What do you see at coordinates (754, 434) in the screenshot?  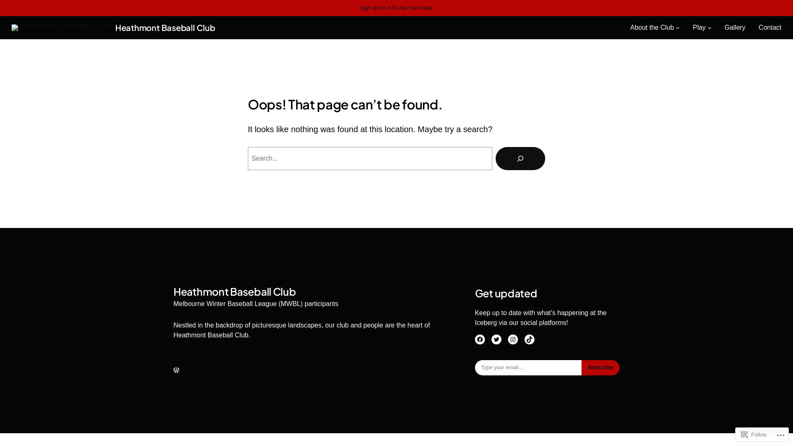 I see `Follow` at bounding box center [754, 434].